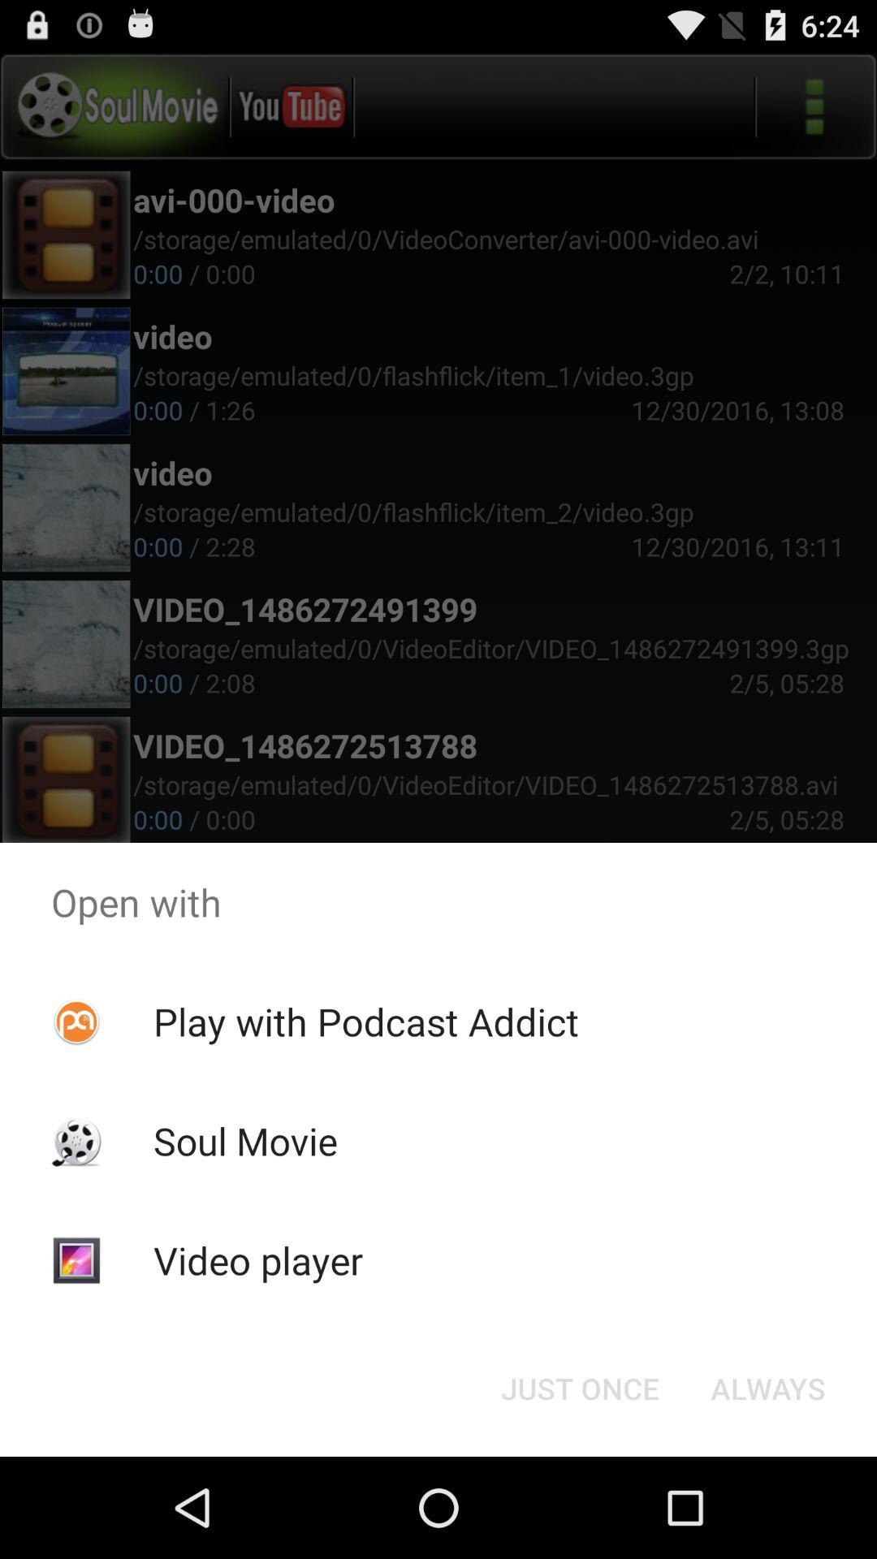 This screenshot has width=877, height=1559. I want to click on press the icon to the right of just once, so click(768, 1388).